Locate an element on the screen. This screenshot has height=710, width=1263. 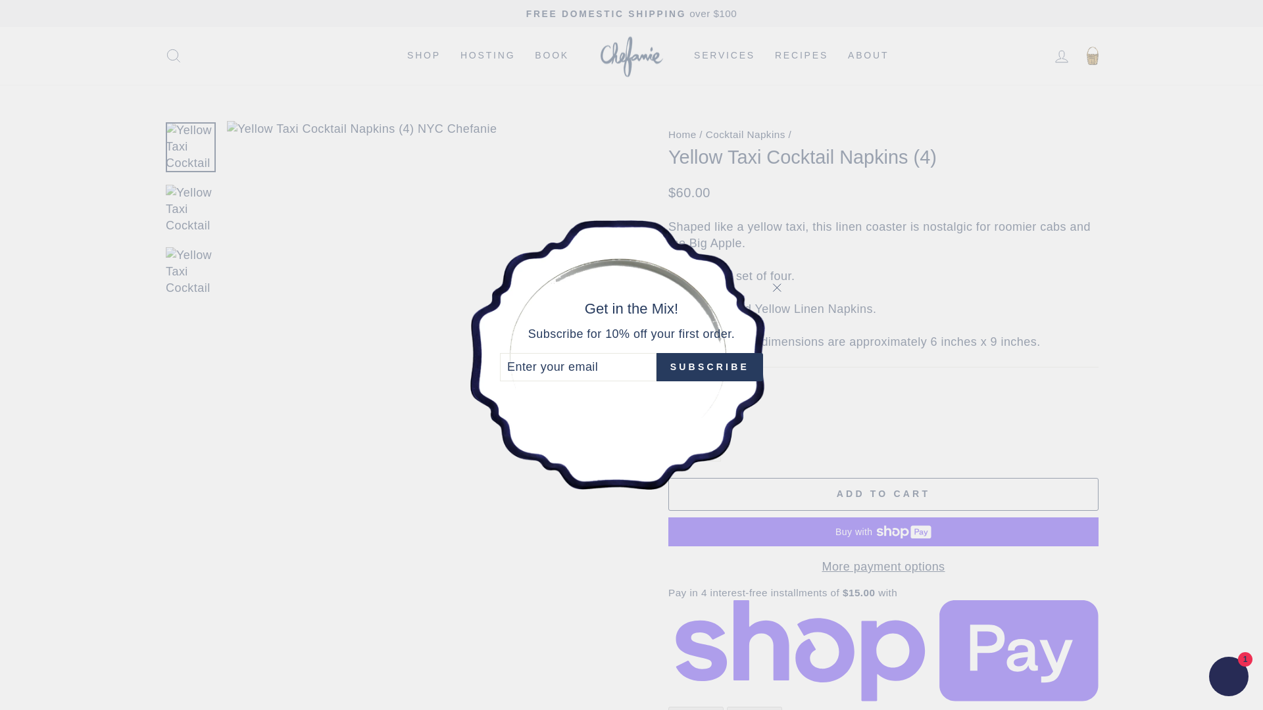
Back to the frontpage is located at coordinates (682, 134).